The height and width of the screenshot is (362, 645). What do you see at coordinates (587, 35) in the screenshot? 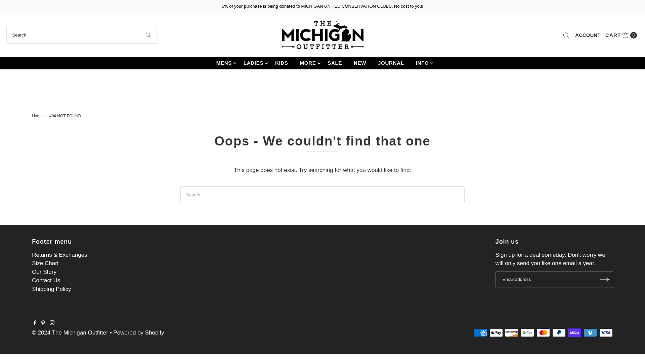
I see `Google Pay` at bounding box center [587, 35].